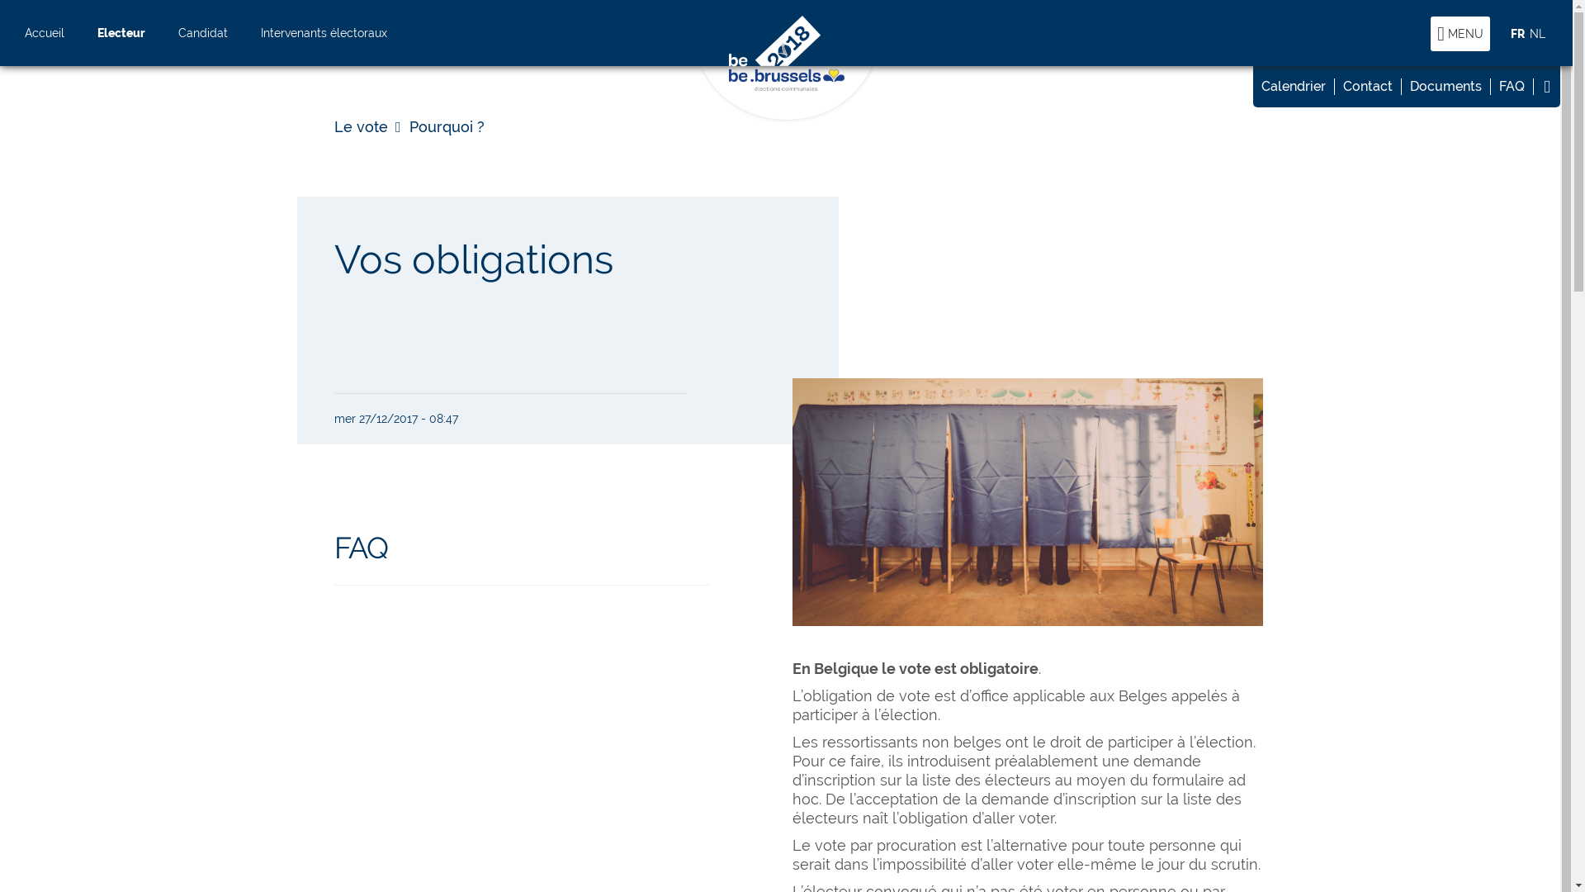  I want to click on NL, so click(1537, 34).